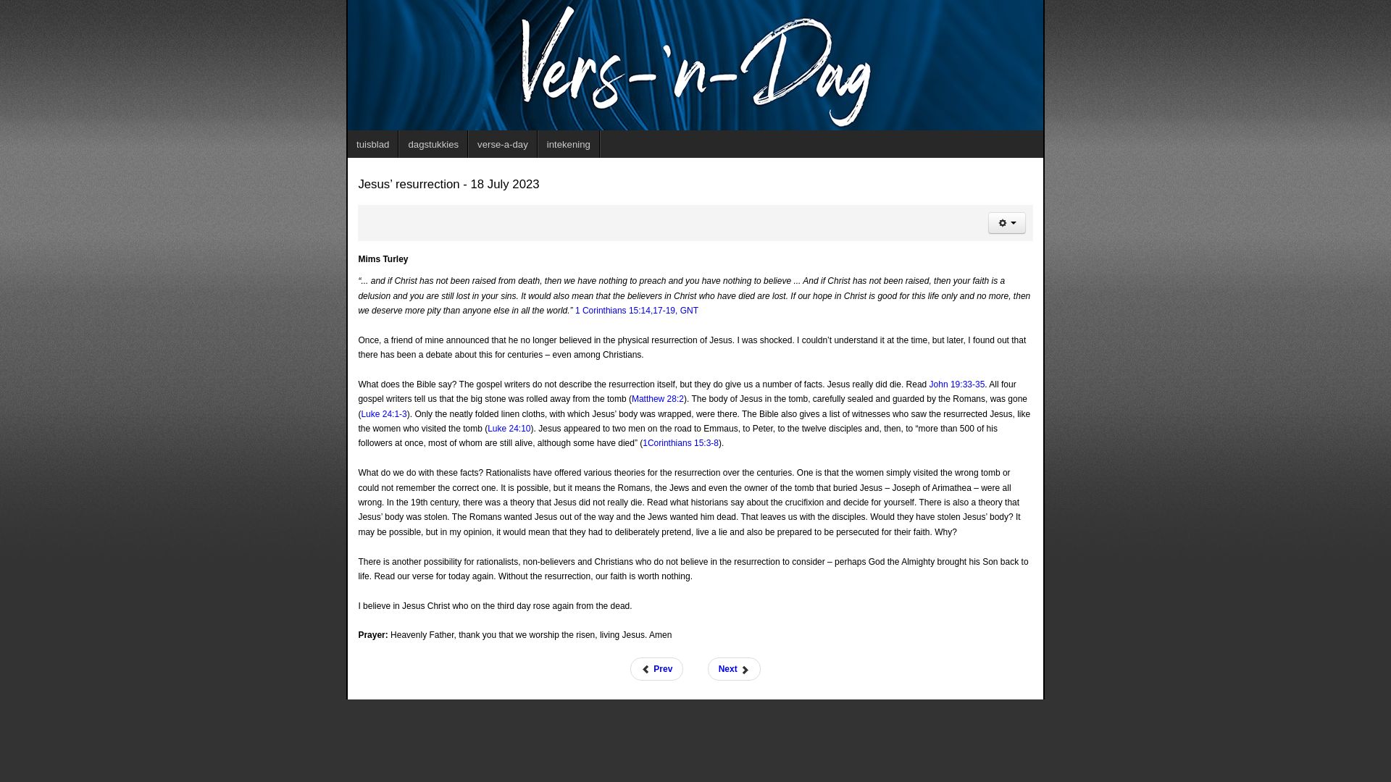  I want to click on 1 Corinthians 15:14,17-19, GNT, so click(636, 311).